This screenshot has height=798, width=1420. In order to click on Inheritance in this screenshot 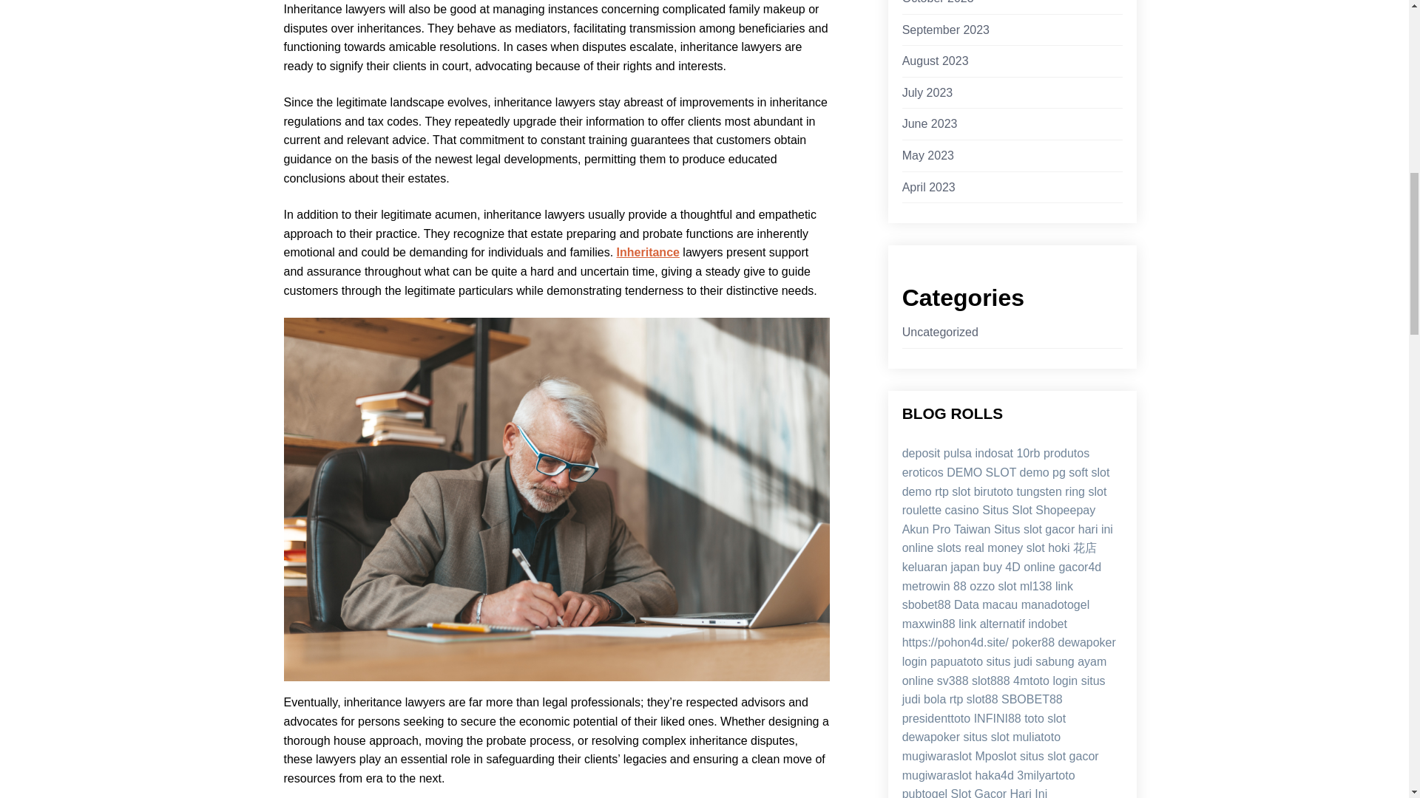, I will do `click(648, 251)`.